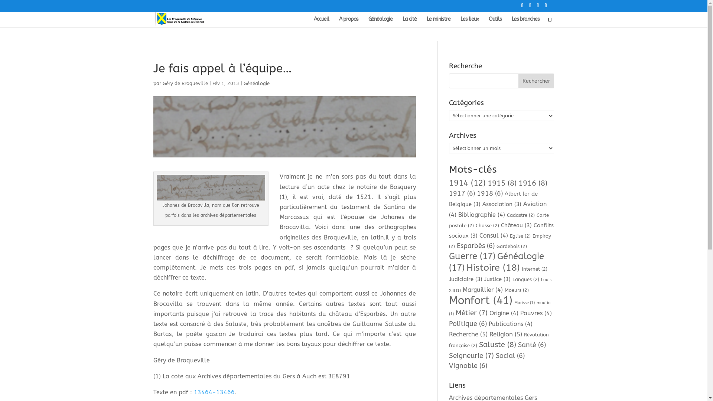 This screenshot has width=713, height=401. What do you see at coordinates (536, 81) in the screenshot?
I see `Rechercher` at bounding box center [536, 81].